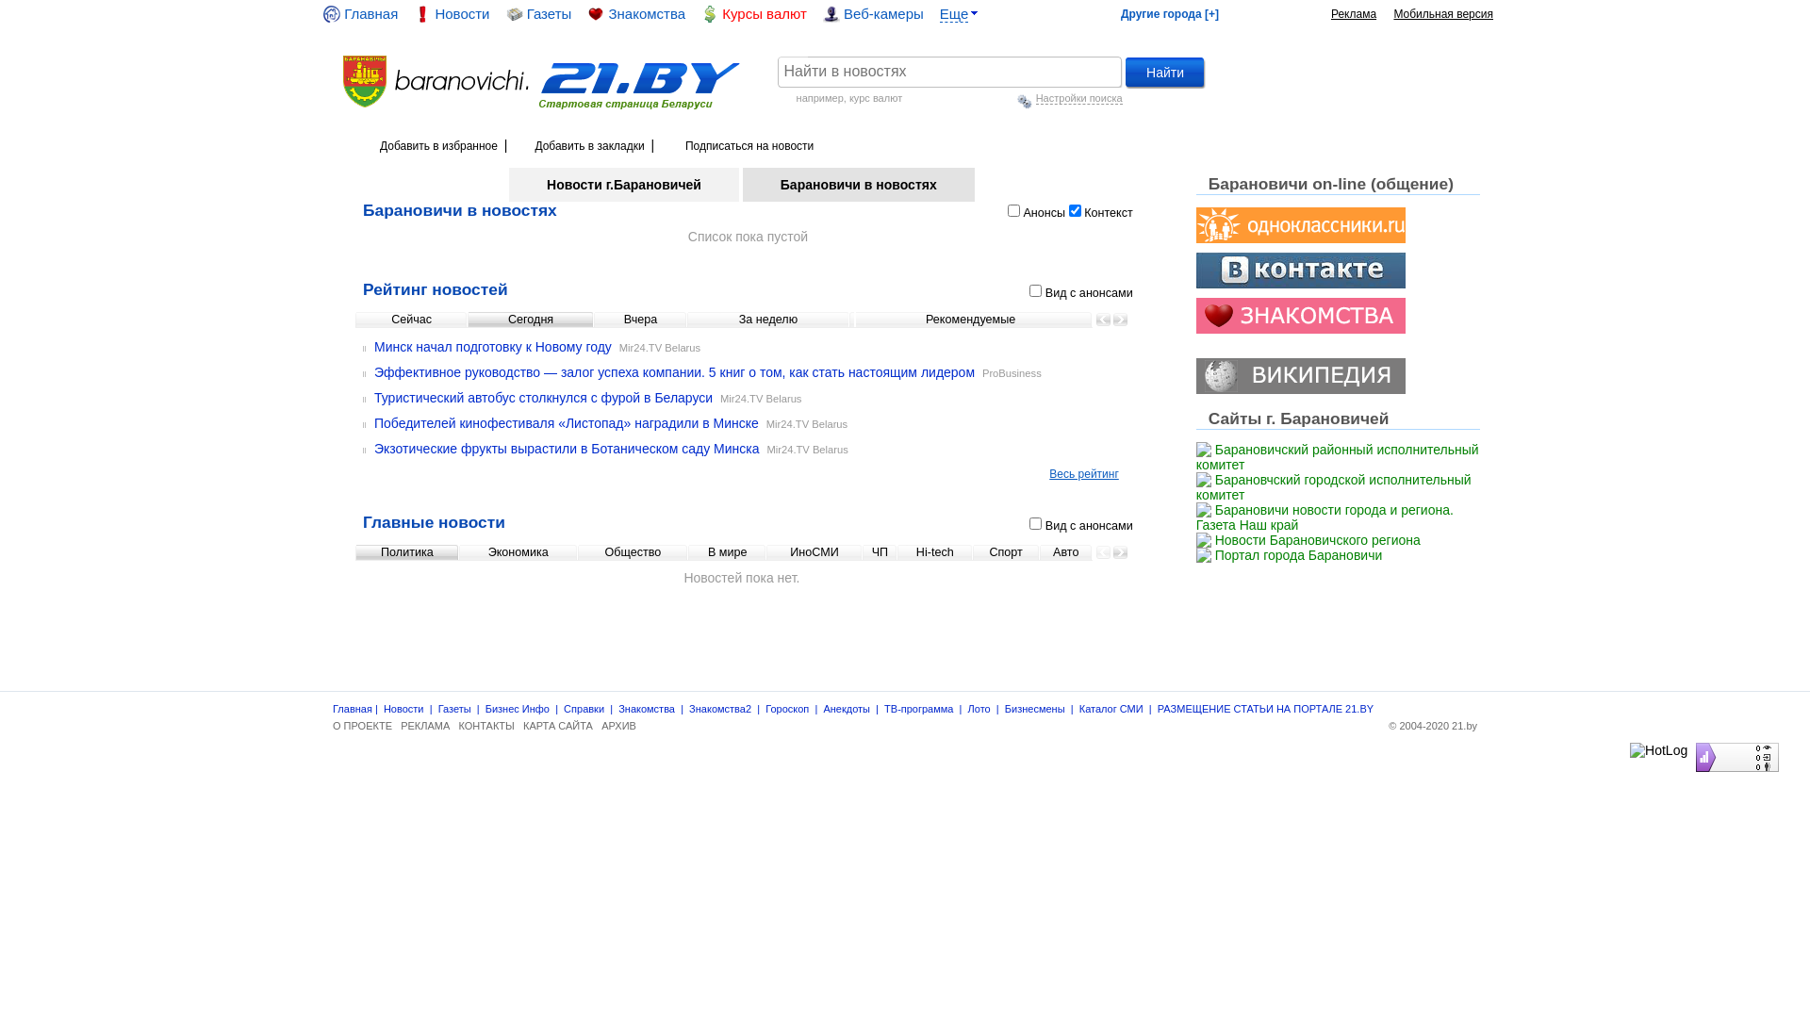 The image size is (1810, 1018). Describe the element at coordinates (761, 399) in the screenshot. I see `Mir24.TV Belarus` at that location.